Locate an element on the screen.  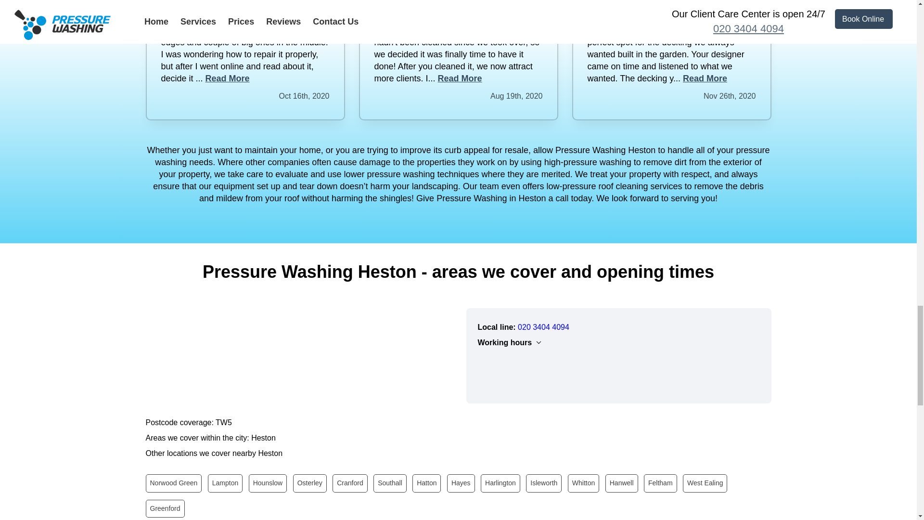
Cranford is located at coordinates (349, 482).